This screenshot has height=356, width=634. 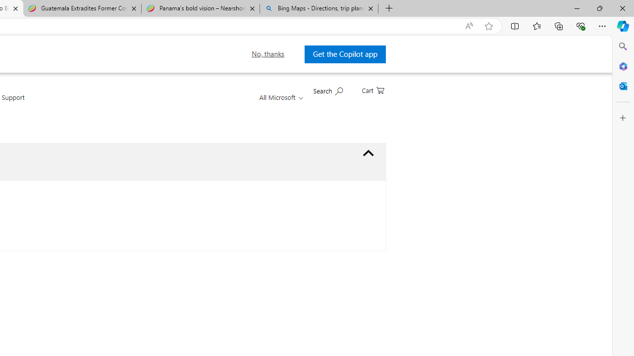 What do you see at coordinates (369, 153) in the screenshot?
I see `What product are you reporting on? no option selected` at bounding box center [369, 153].